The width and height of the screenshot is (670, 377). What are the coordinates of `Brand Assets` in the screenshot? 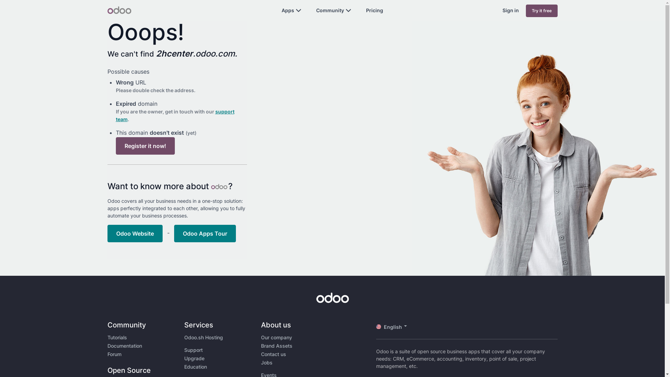 It's located at (277, 346).